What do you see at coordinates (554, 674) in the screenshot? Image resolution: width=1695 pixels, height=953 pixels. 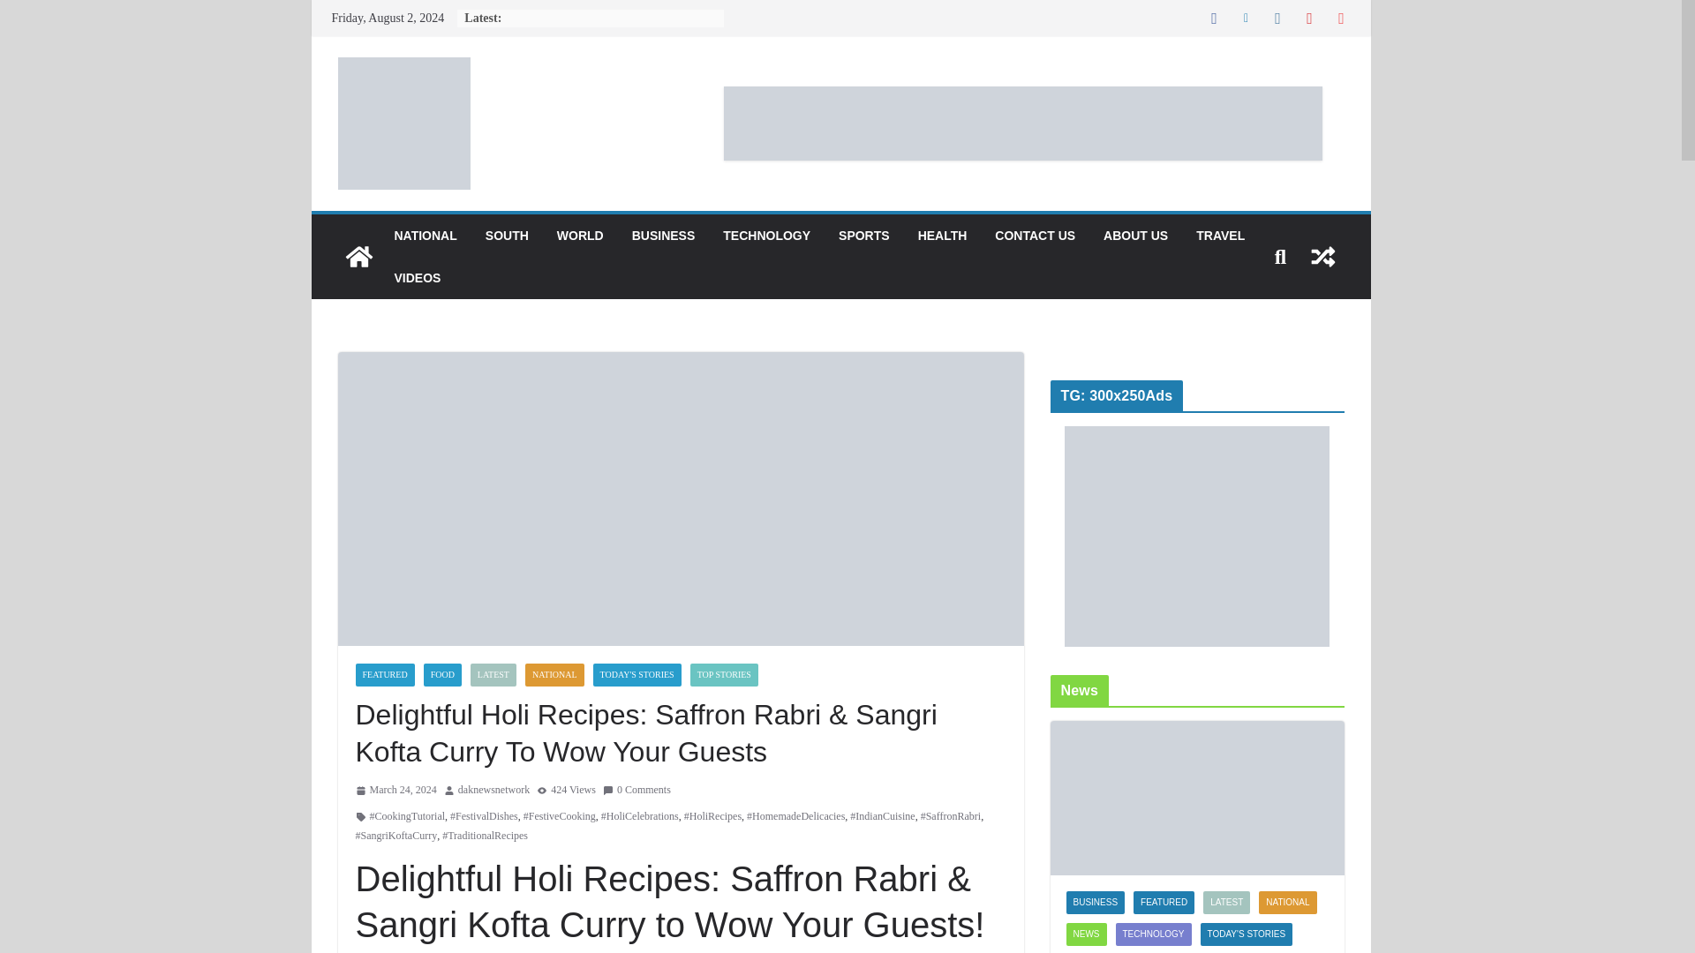 I see `NATIONAL` at bounding box center [554, 674].